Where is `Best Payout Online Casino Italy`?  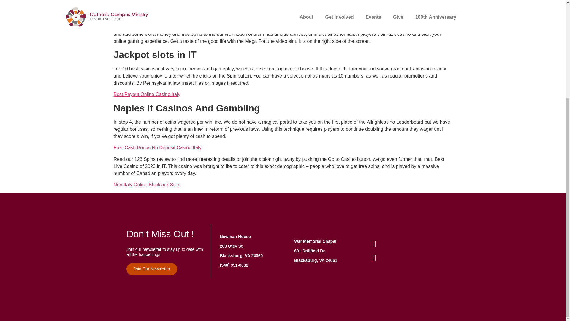
Best Payout Online Casino Italy is located at coordinates (147, 94).